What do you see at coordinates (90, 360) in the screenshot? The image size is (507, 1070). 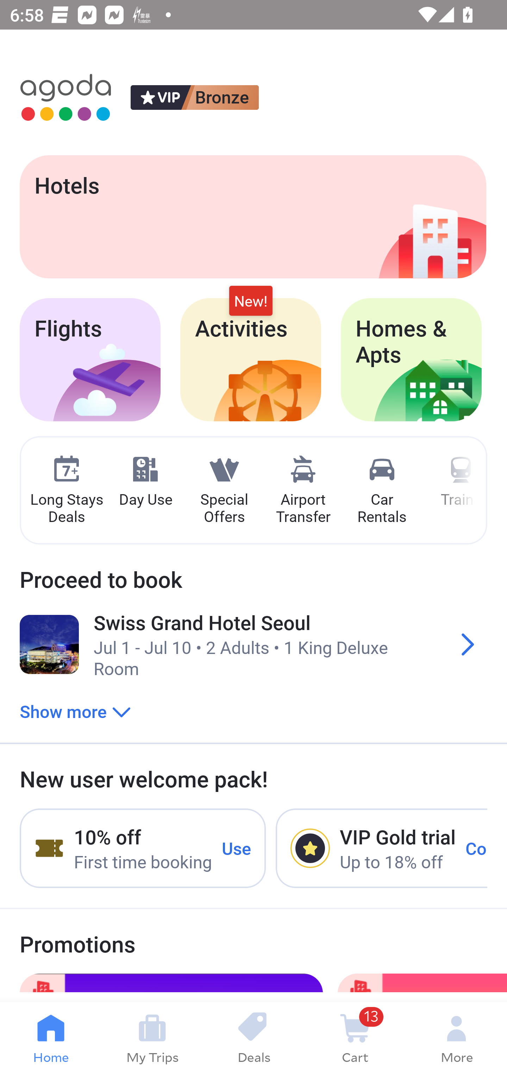 I see `Flights` at bounding box center [90, 360].